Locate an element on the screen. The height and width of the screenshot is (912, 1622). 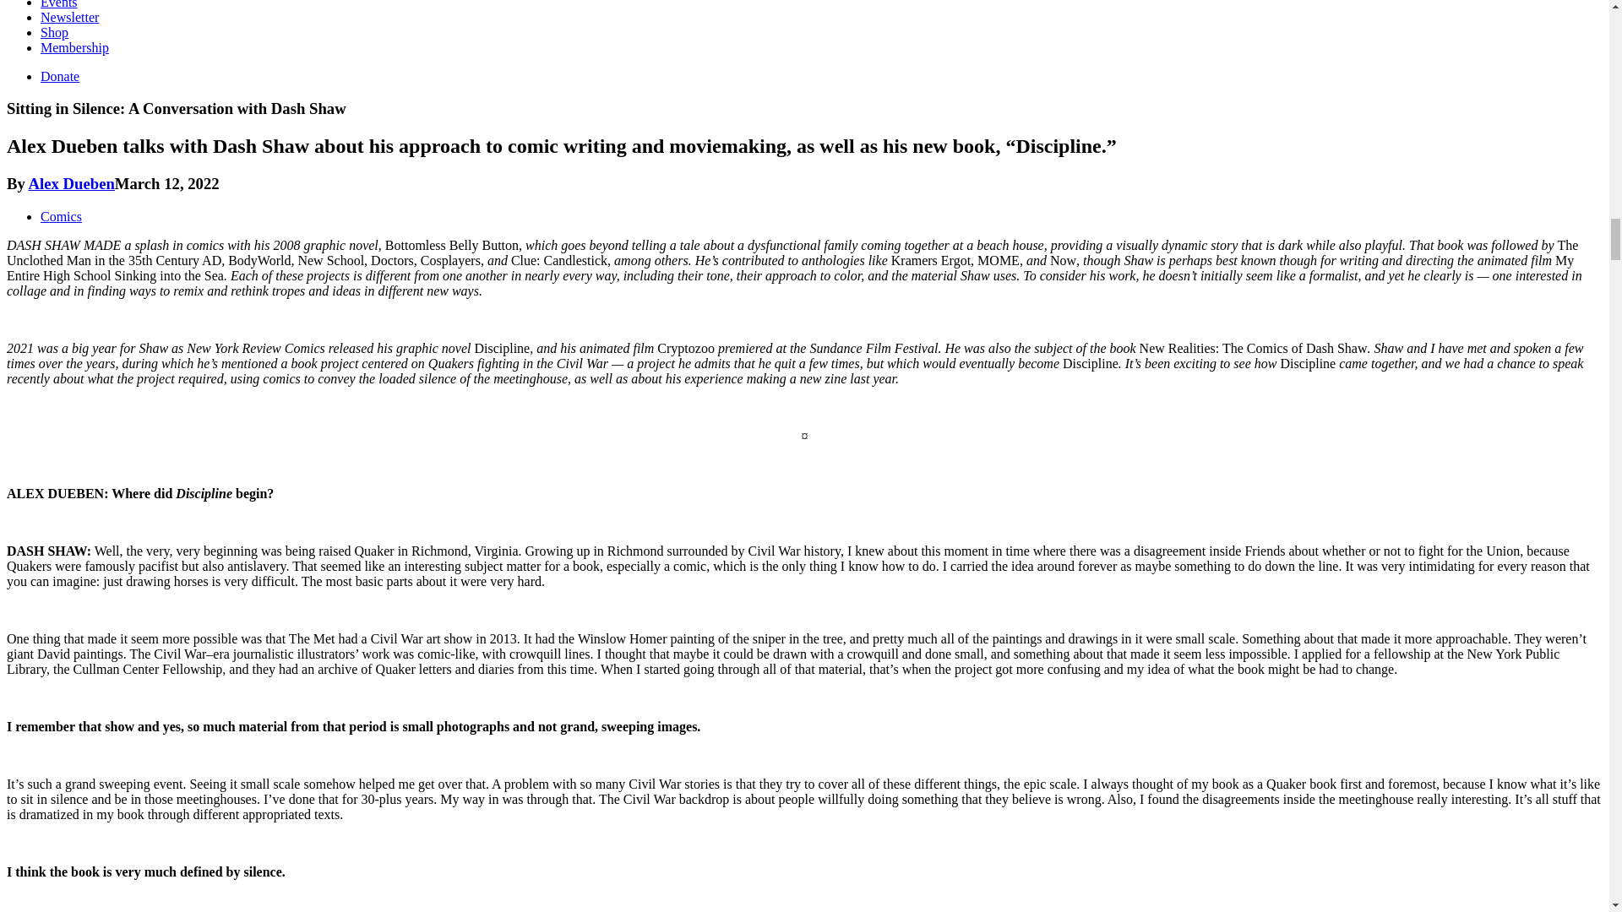
Membership is located at coordinates (74, 47).